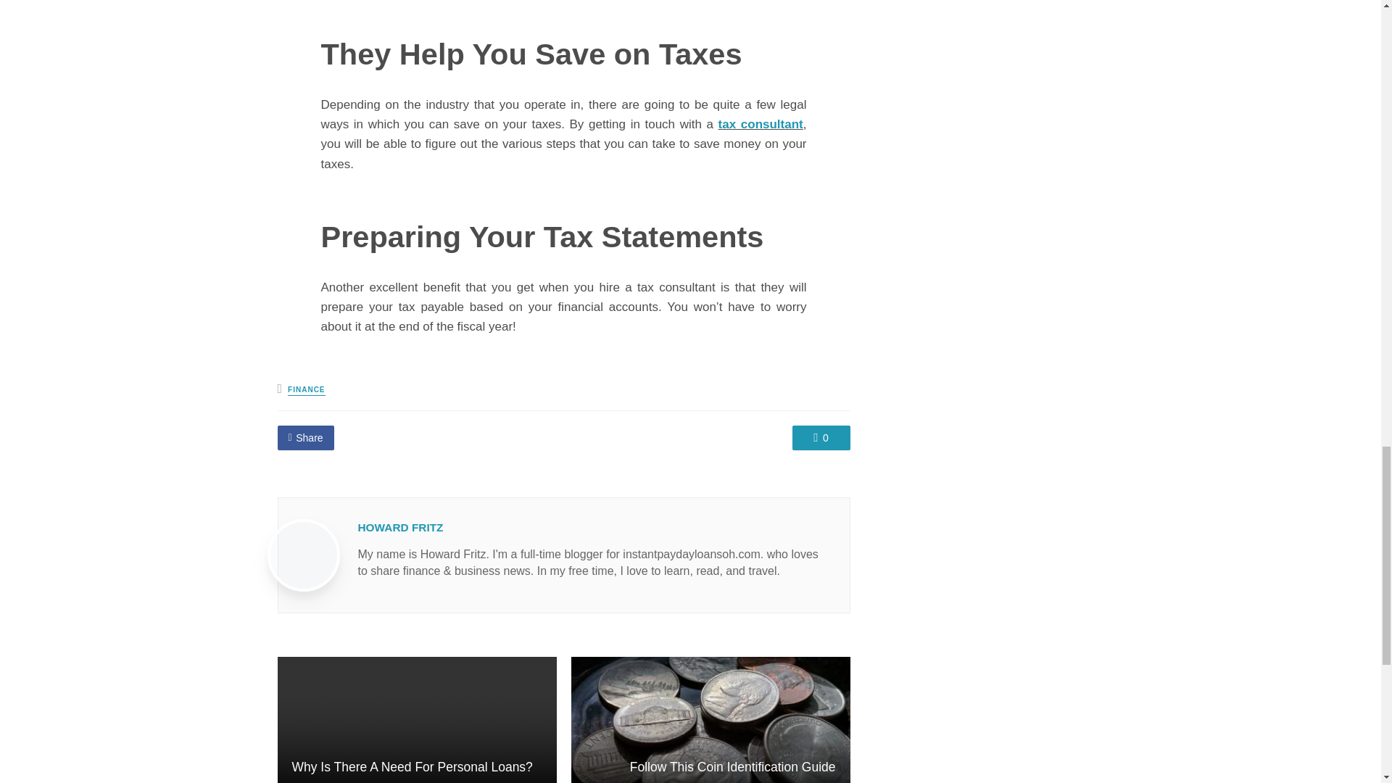 This screenshot has width=1392, height=783. I want to click on Share on Facebook, so click(305, 438).